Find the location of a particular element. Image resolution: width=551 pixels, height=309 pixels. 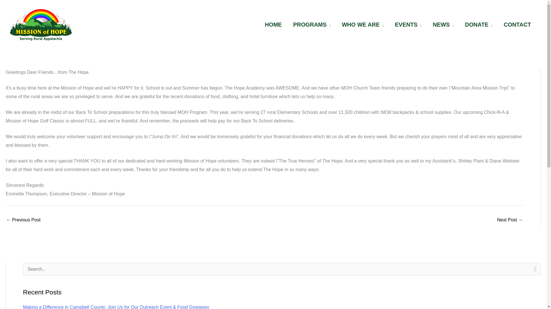

PROGRAMS is located at coordinates (312, 25).